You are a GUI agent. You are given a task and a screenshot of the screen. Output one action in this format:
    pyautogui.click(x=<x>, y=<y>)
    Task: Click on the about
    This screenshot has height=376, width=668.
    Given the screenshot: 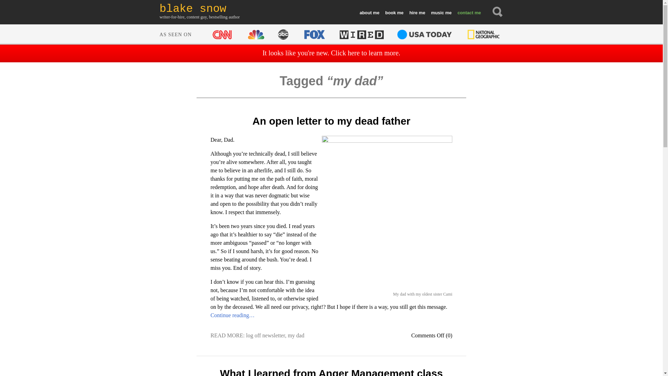 What is the action you would take?
    pyautogui.click(x=369, y=13)
    